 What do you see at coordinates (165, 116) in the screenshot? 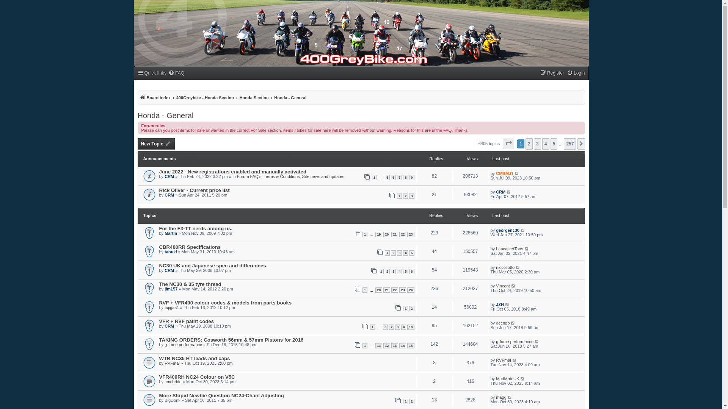
I see `Honda - General` at bounding box center [165, 116].